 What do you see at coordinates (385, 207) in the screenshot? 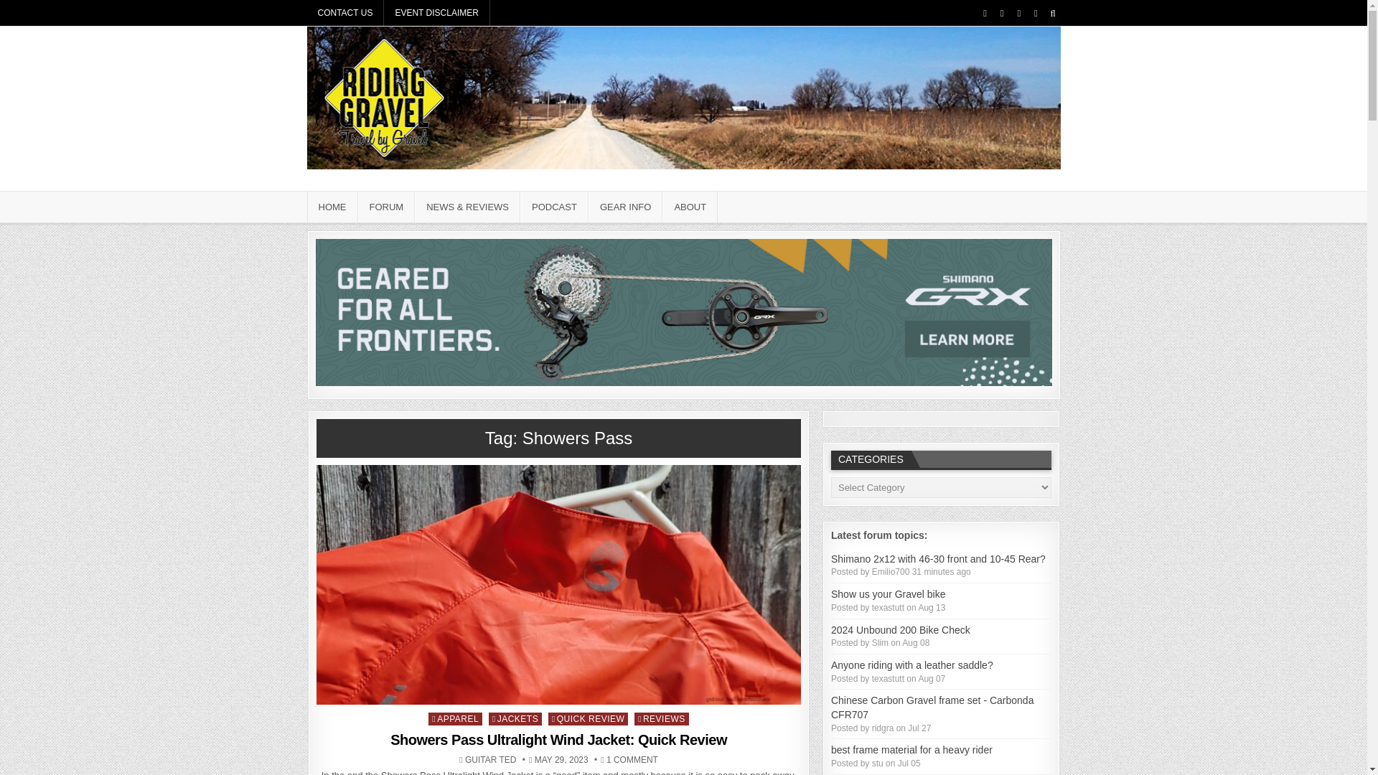
I see `FORUM` at bounding box center [385, 207].